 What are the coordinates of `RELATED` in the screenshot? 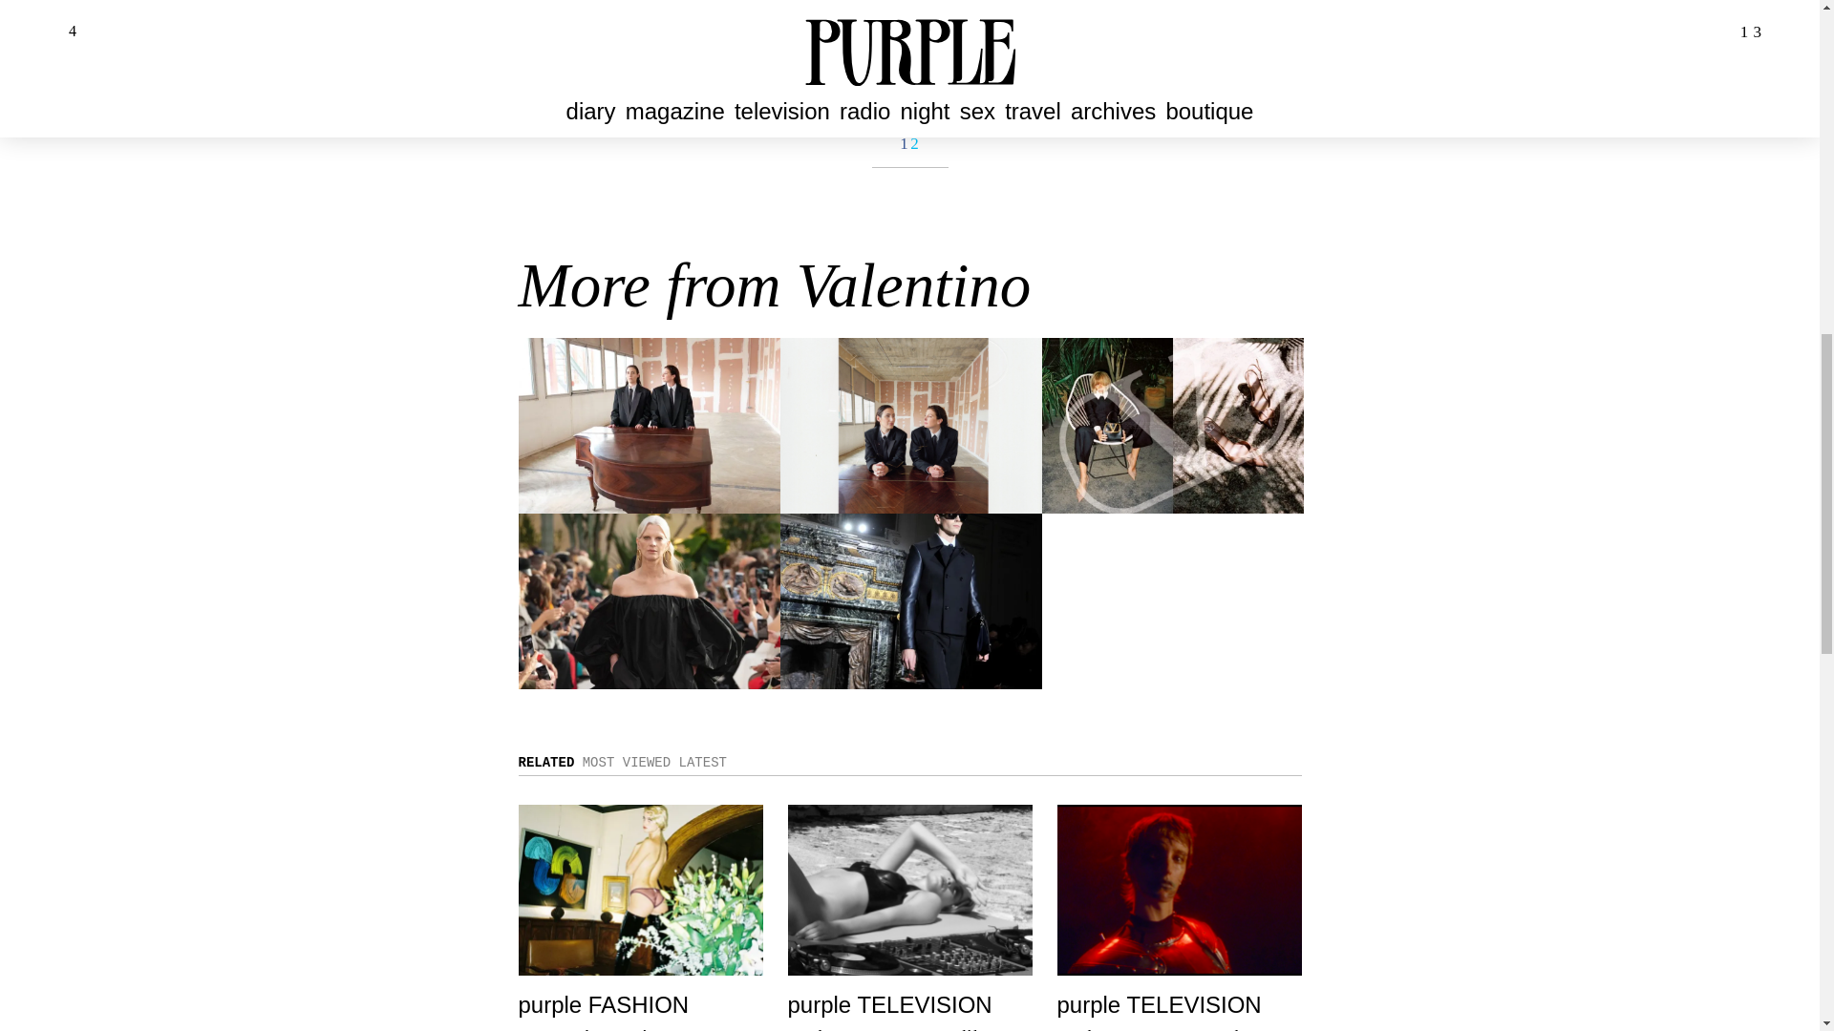 It's located at (544, 762).